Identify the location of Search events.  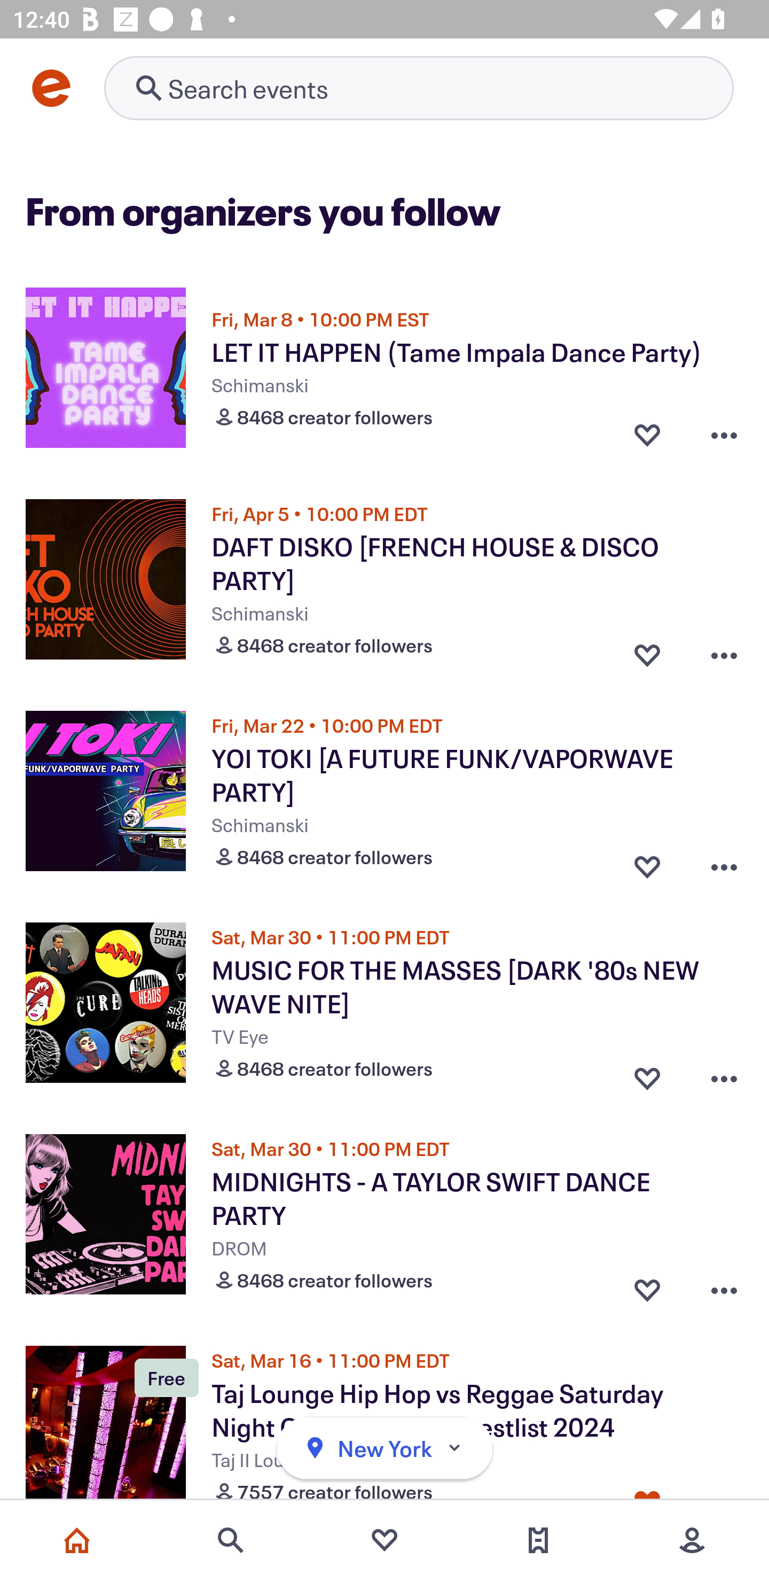
(231, 1540).